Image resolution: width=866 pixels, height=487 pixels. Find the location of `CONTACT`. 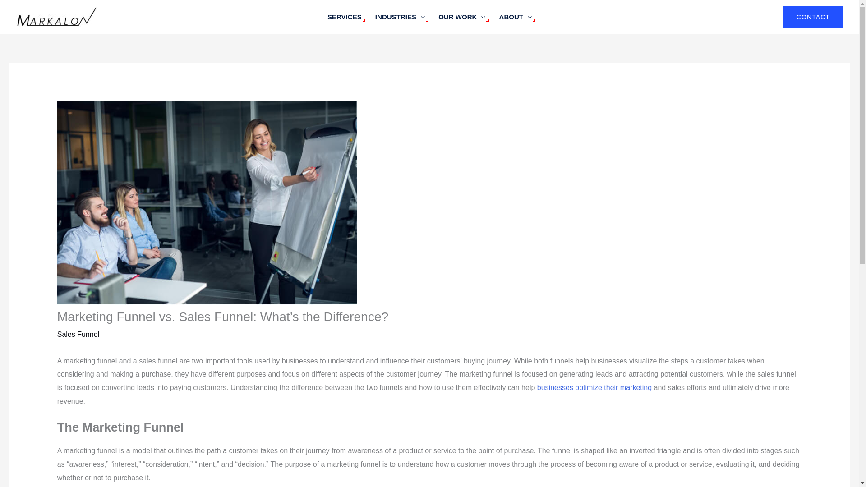

CONTACT is located at coordinates (813, 17).